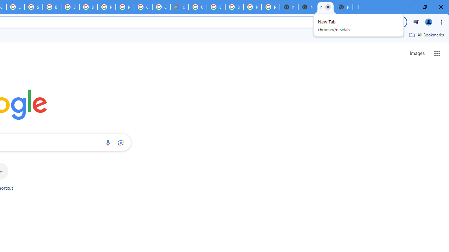 The image size is (449, 252). Describe the element at coordinates (198, 7) in the screenshot. I see `Google Cloud Platform` at that location.